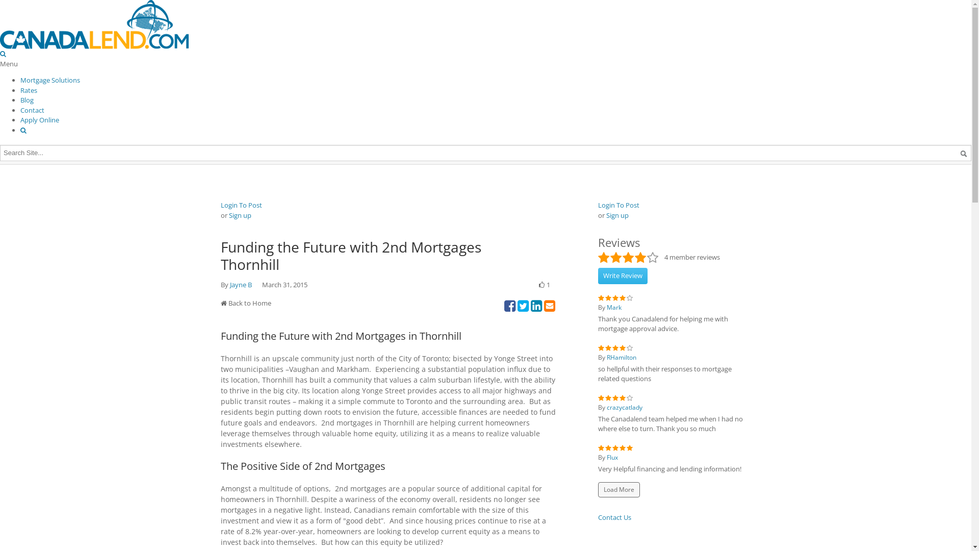 The image size is (979, 551). I want to click on Contact, so click(33, 110).